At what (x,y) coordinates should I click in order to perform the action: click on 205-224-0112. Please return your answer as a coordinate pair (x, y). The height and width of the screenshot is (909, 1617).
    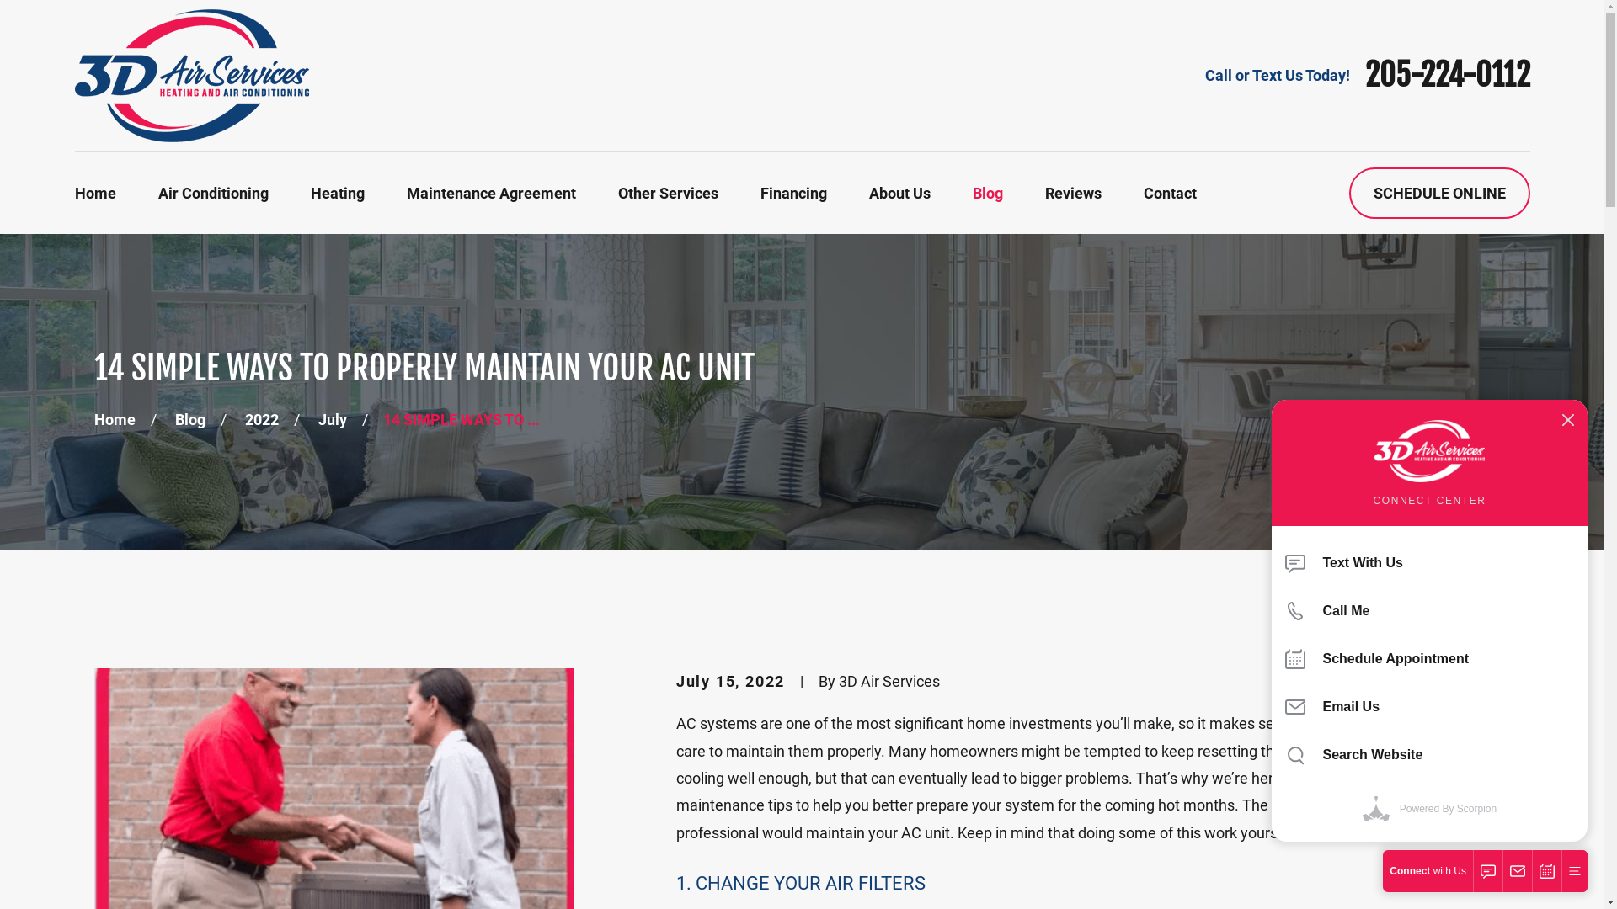
    Looking at the image, I should click on (1447, 76).